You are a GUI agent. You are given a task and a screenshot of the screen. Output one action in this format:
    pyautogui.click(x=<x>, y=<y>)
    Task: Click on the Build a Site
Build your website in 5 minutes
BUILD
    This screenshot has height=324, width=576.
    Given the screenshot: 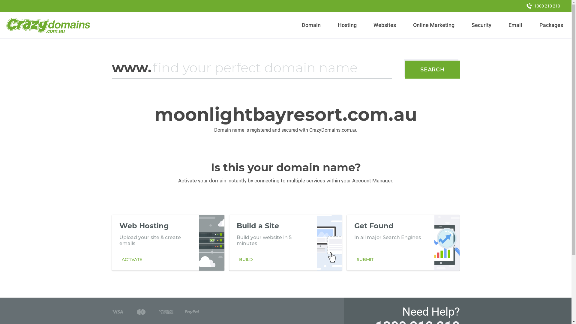 What is the action you would take?
    pyautogui.click(x=286, y=243)
    